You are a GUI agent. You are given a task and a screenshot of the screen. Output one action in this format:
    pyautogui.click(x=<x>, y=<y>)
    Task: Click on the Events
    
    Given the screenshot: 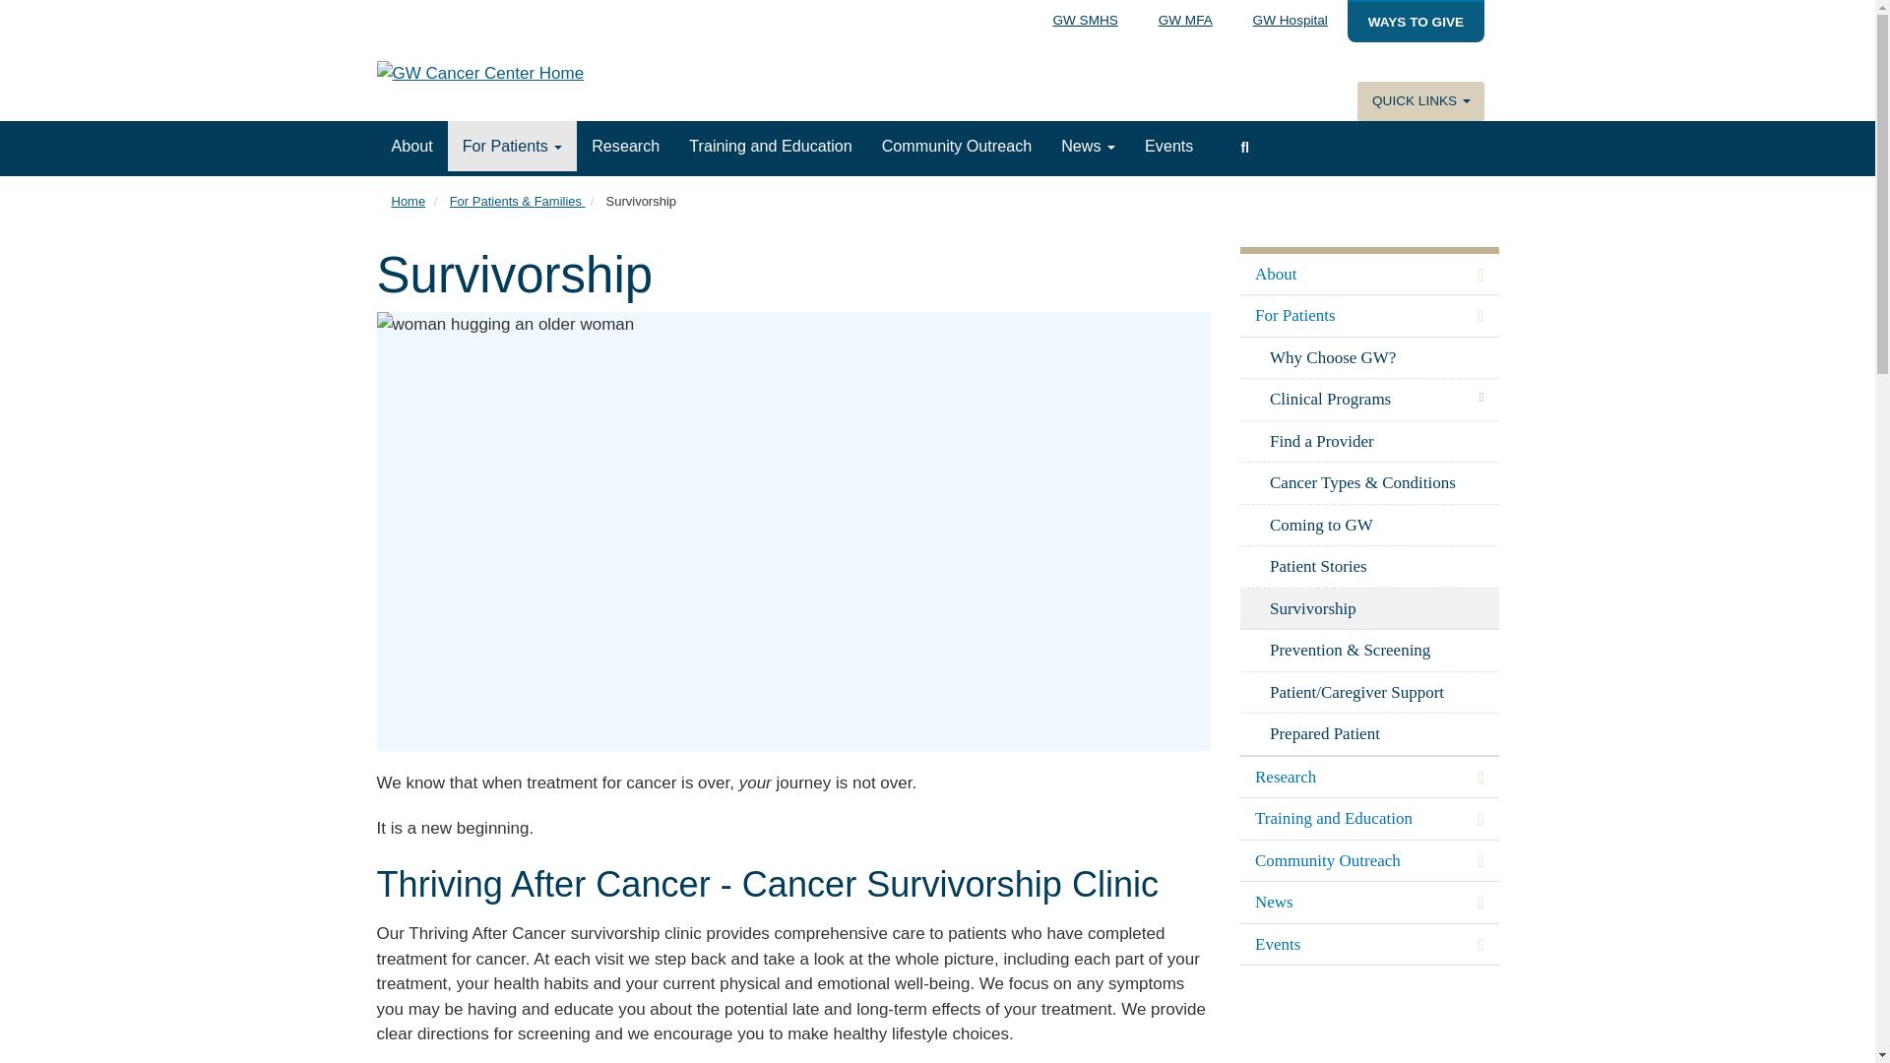 What is the action you would take?
    pyautogui.click(x=1168, y=146)
    